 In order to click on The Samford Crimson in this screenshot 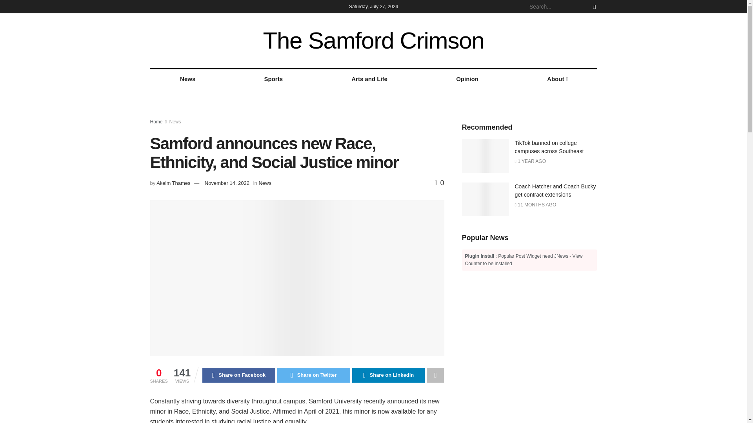, I will do `click(373, 41)`.